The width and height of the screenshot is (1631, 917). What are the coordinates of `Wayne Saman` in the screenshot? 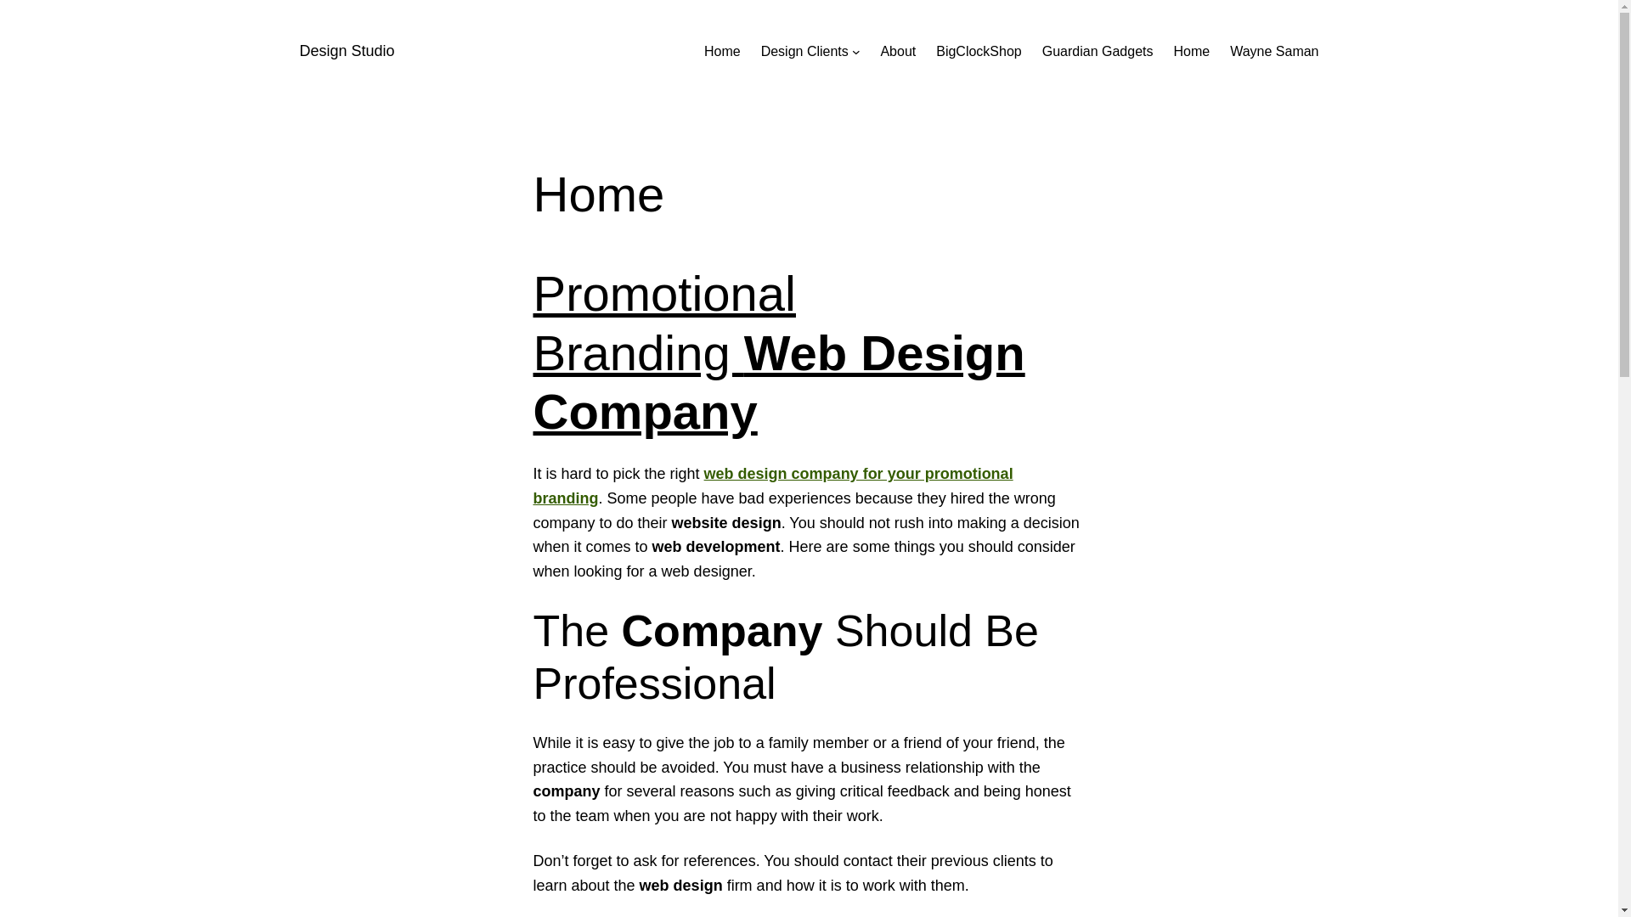 It's located at (1274, 52).